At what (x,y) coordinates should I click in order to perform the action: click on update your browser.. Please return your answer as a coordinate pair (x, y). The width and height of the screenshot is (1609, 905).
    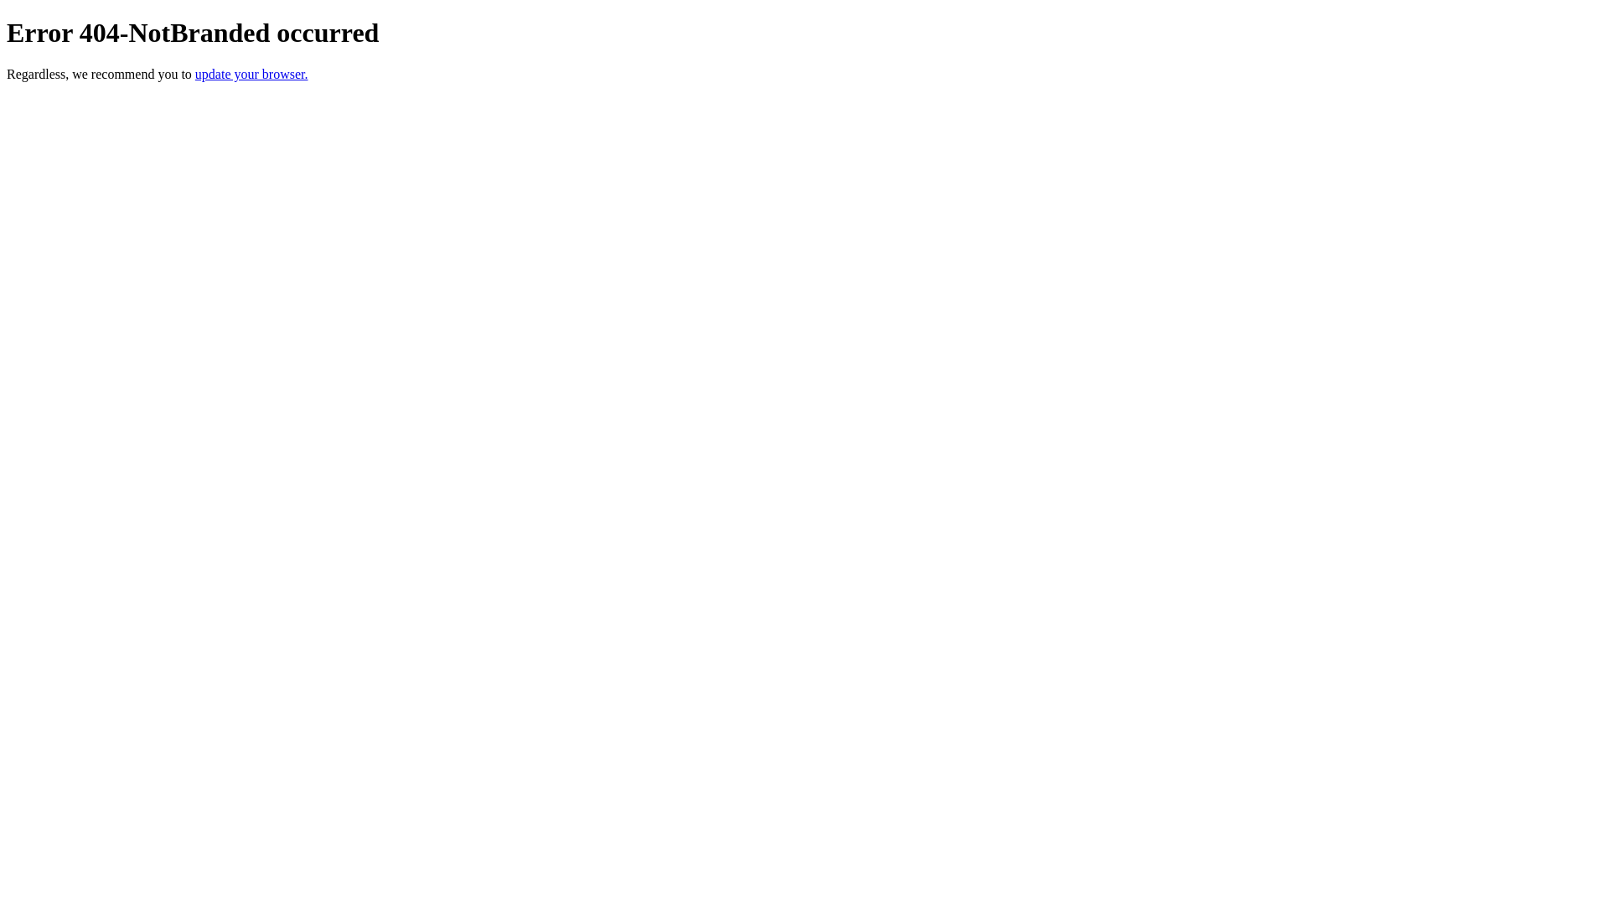
    Looking at the image, I should click on (251, 74).